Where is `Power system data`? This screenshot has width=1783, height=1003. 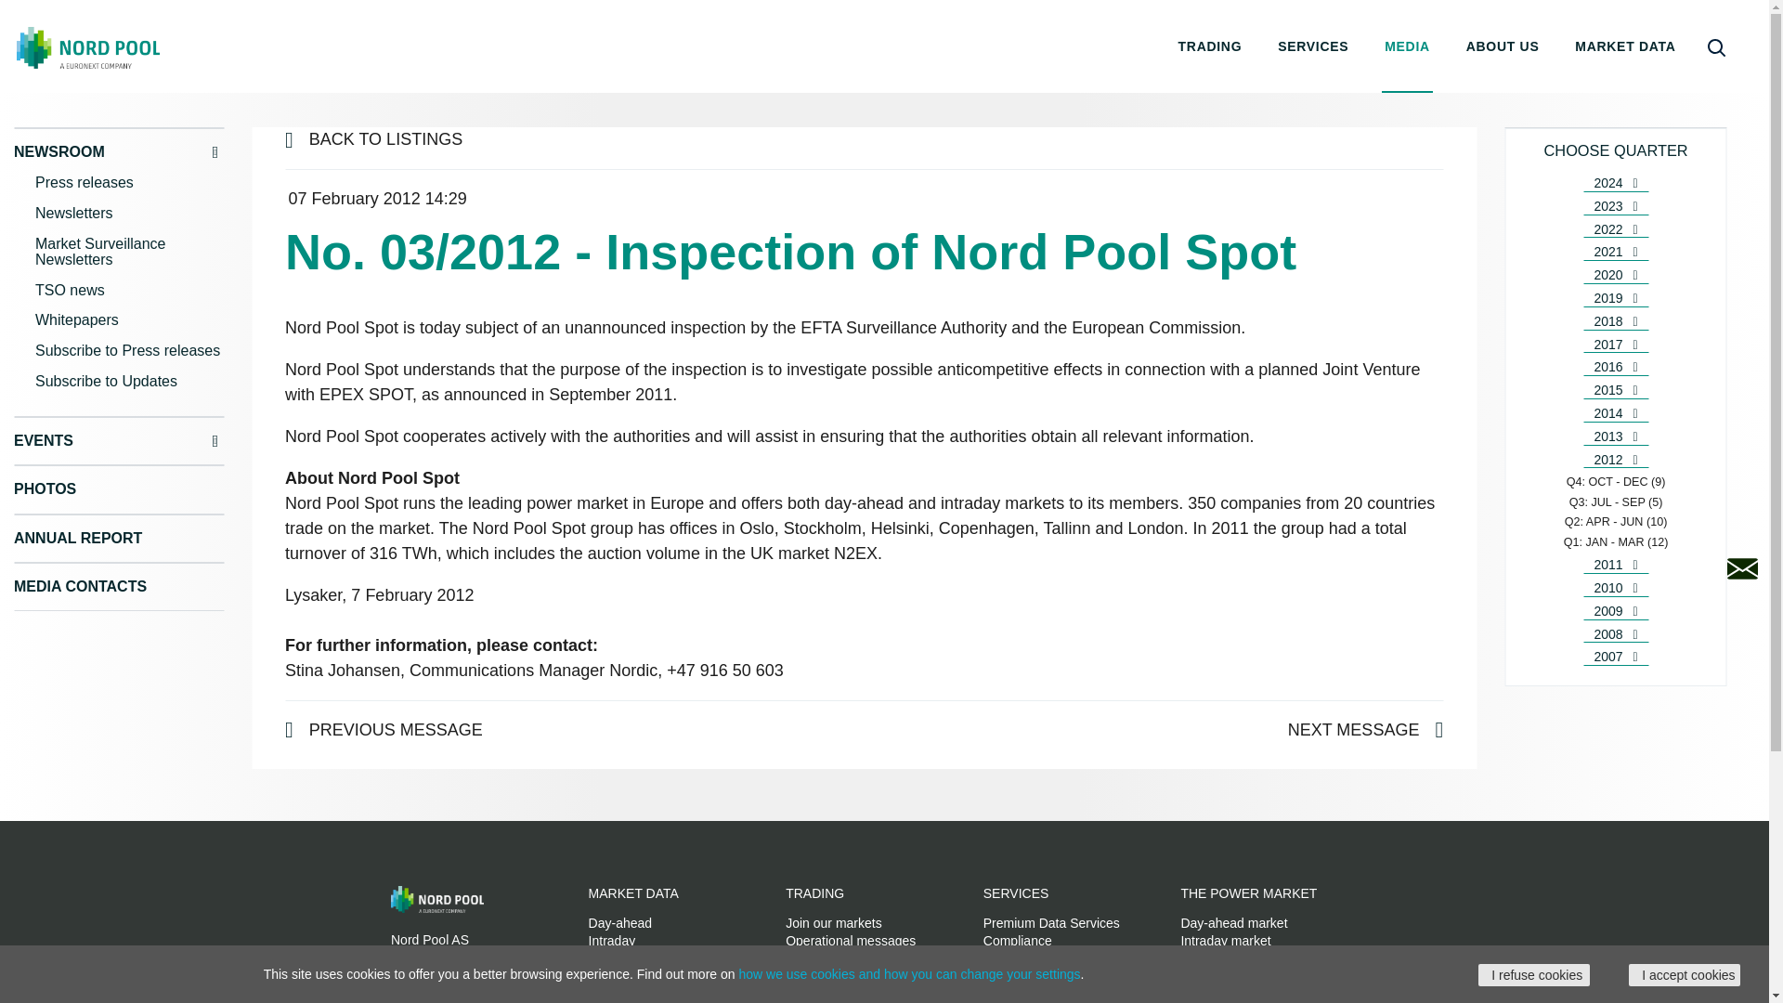
Power system data is located at coordinates (643, 958).